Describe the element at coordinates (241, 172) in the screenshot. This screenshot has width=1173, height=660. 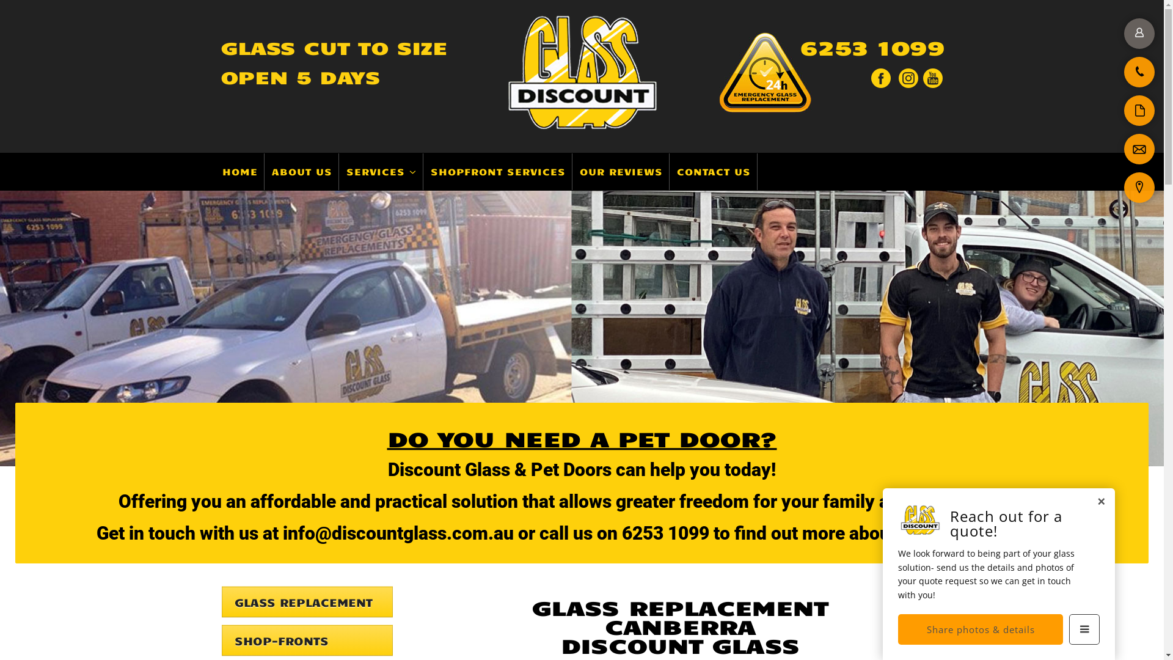
I see `HOME` at that location.